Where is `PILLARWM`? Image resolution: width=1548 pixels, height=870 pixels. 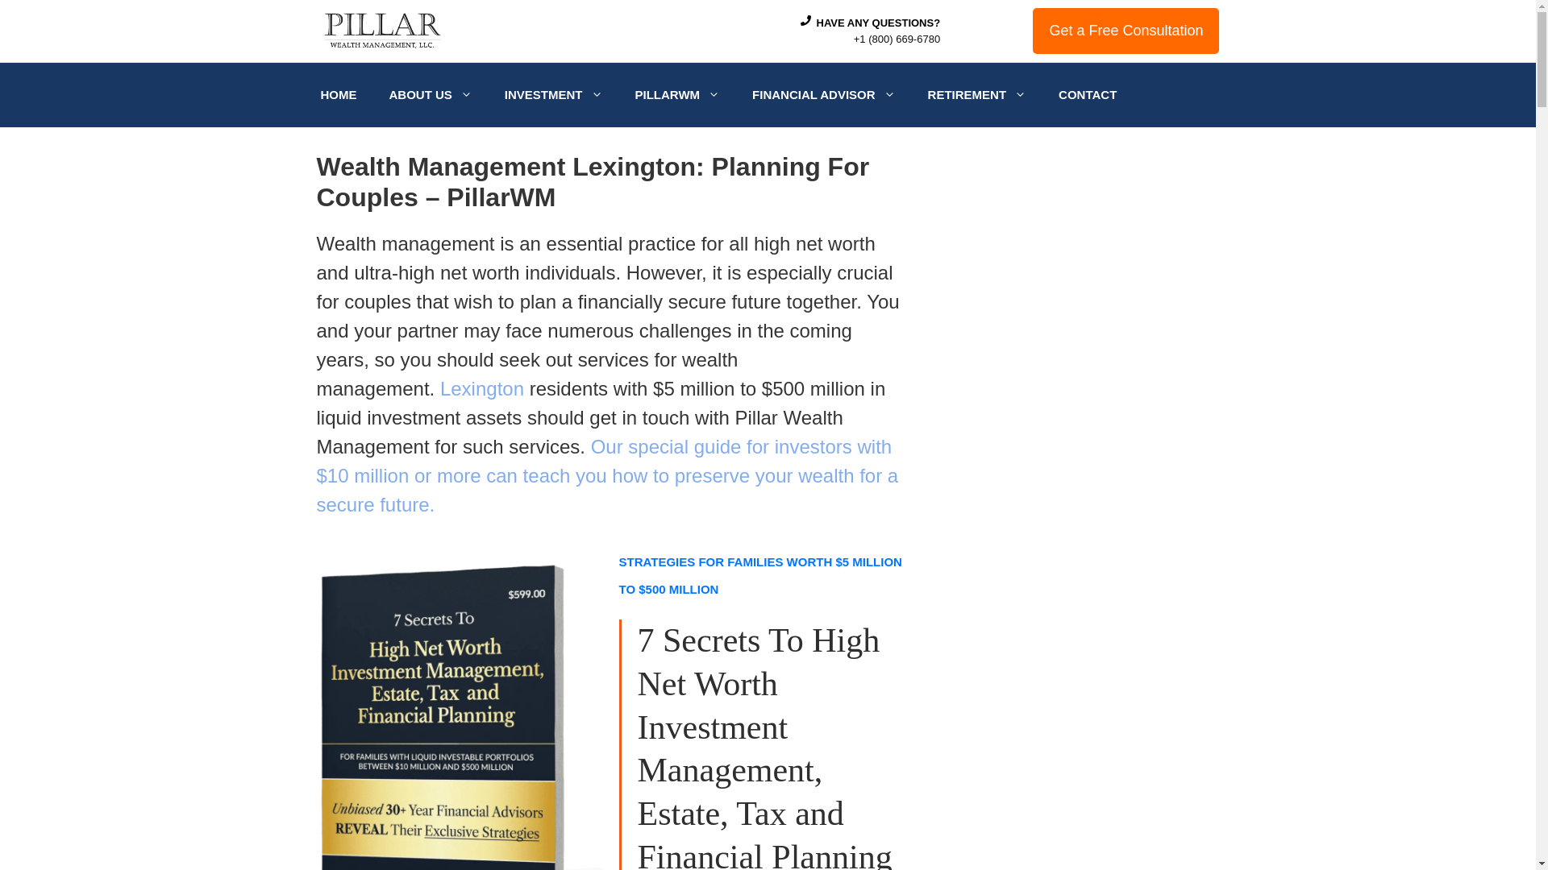 PILLARWM is located at coordinates (677, 94).